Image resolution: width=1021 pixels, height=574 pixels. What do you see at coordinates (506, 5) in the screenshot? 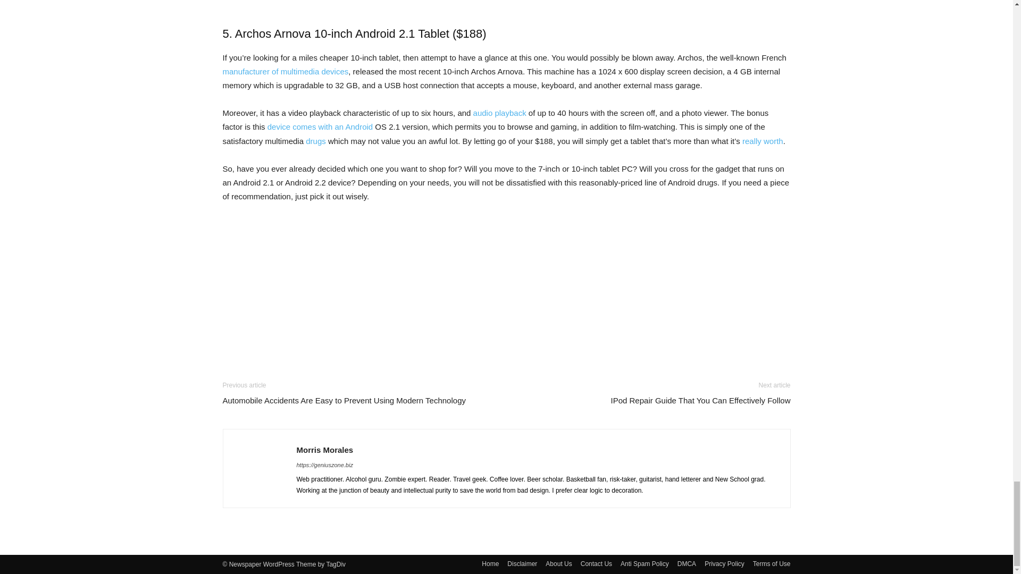
I see `The Advantages of Amazon Kindle 3` at bounding box center [506, 5].